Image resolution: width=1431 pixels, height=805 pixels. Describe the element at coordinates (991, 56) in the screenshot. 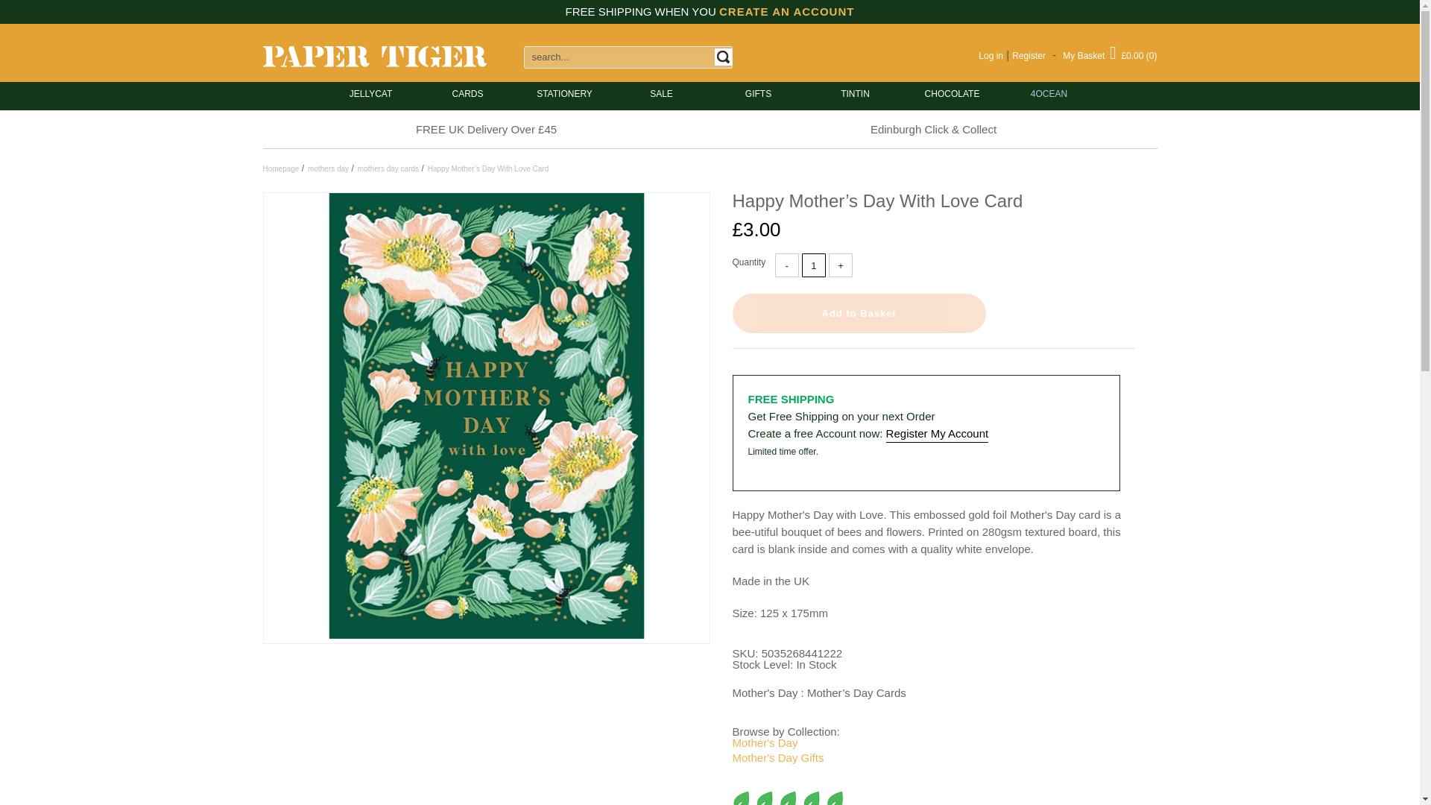

I see `Log in` at that location.